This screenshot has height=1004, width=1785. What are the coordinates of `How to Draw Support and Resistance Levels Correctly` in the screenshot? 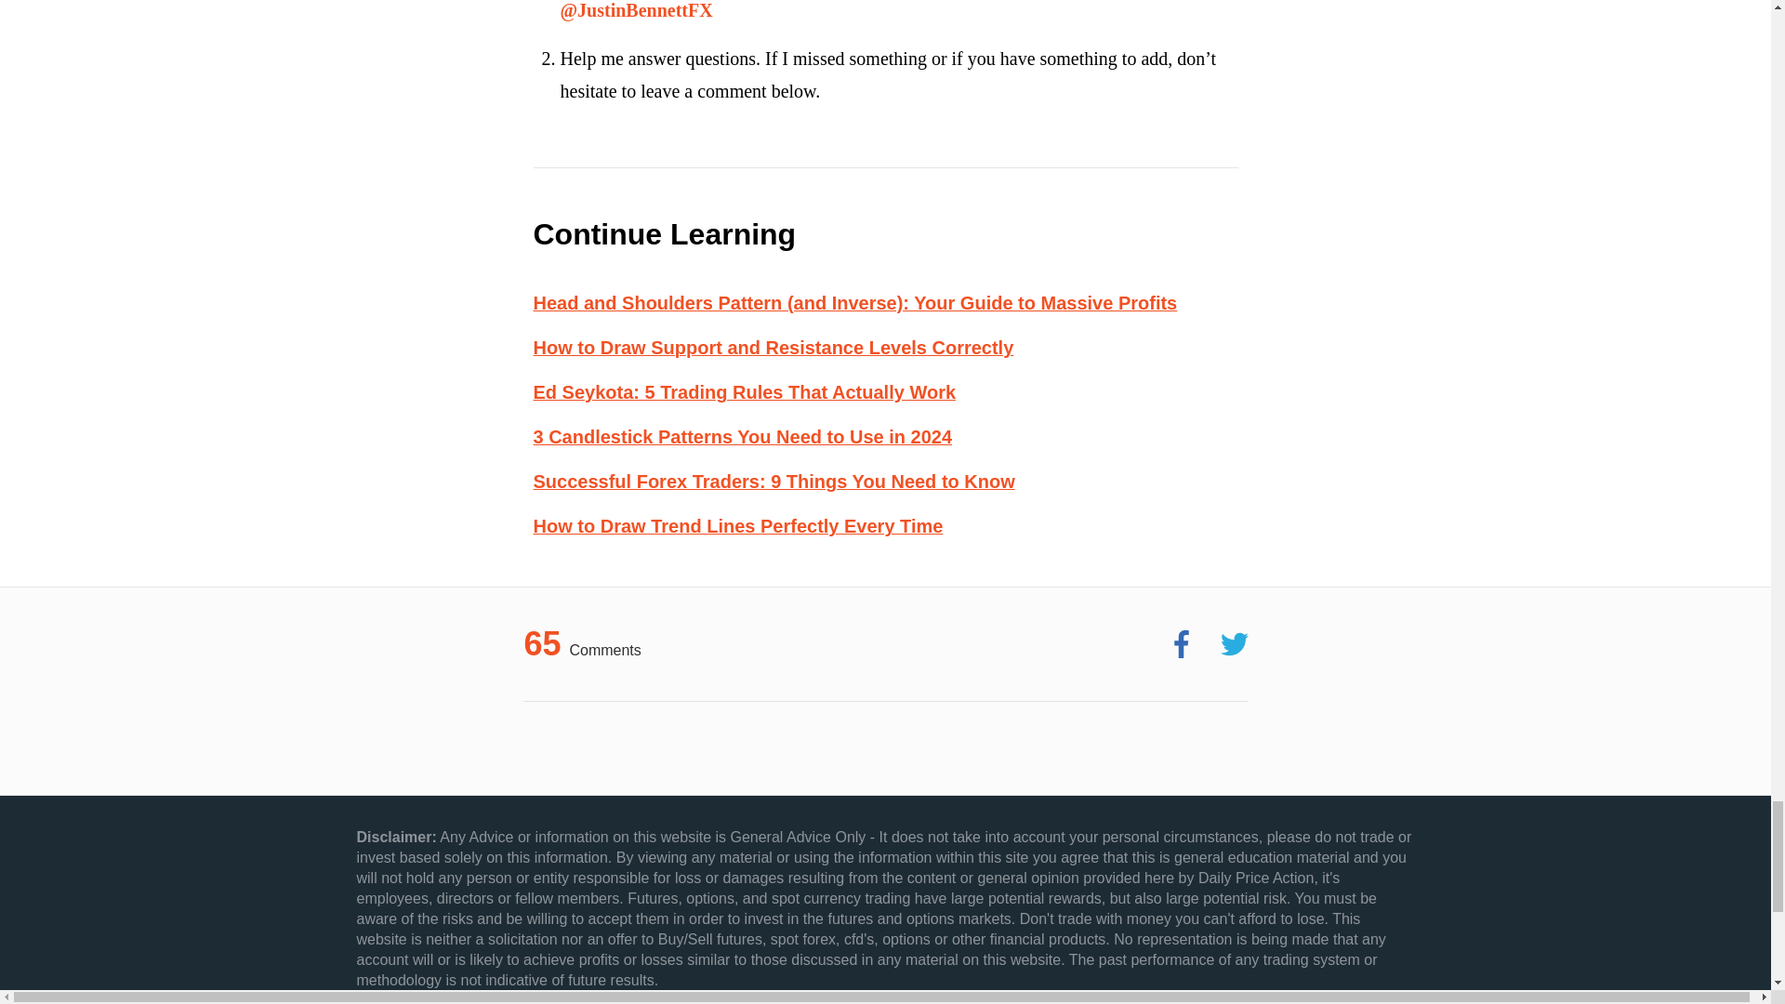 It's located at (773, 347).